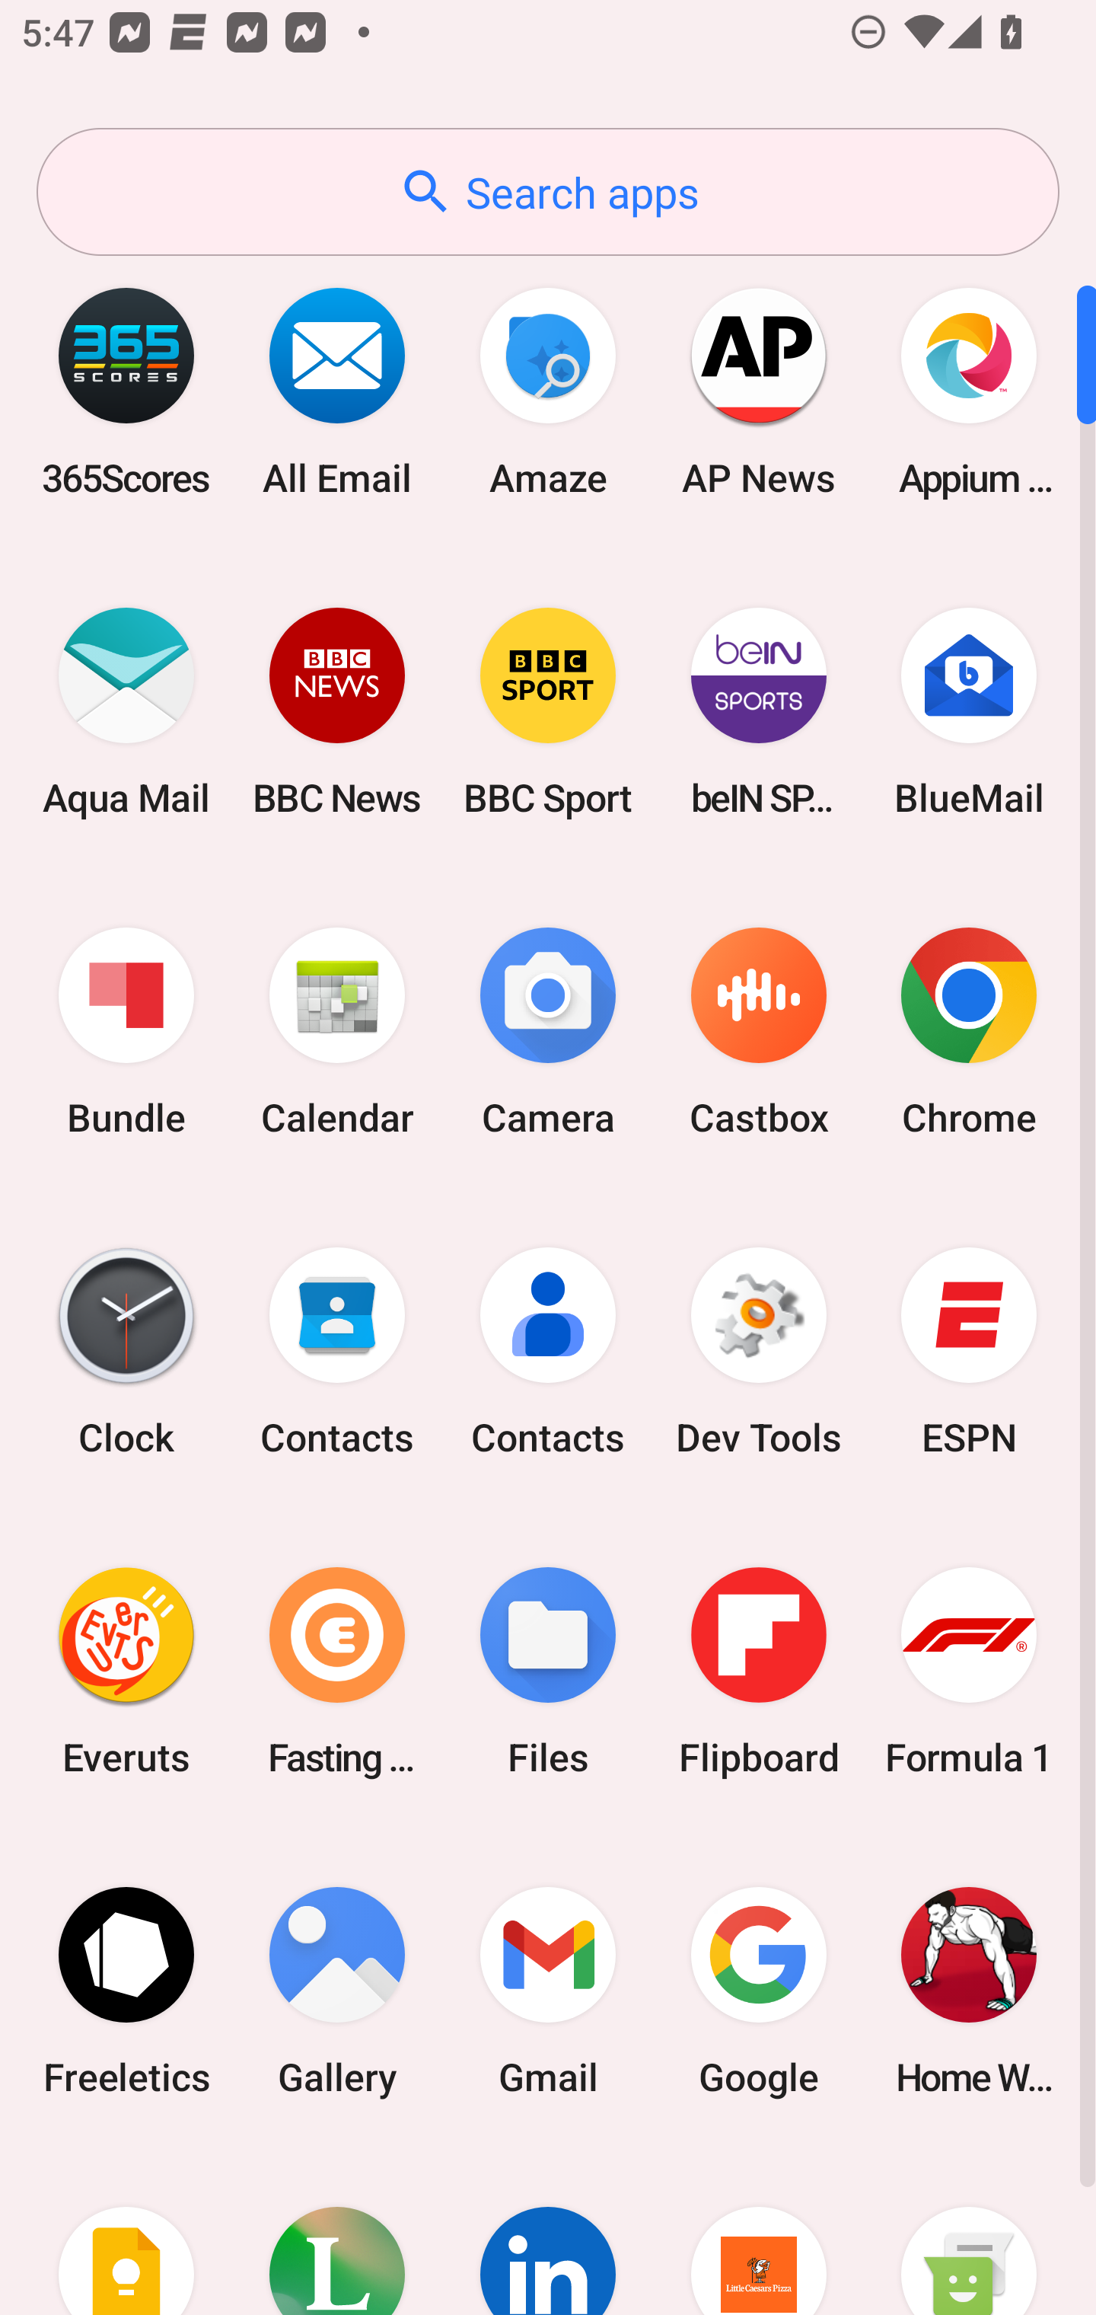  Describe the element at coordinates (758, 1352) in the screenshot. I see `Dev Tools` at that location.